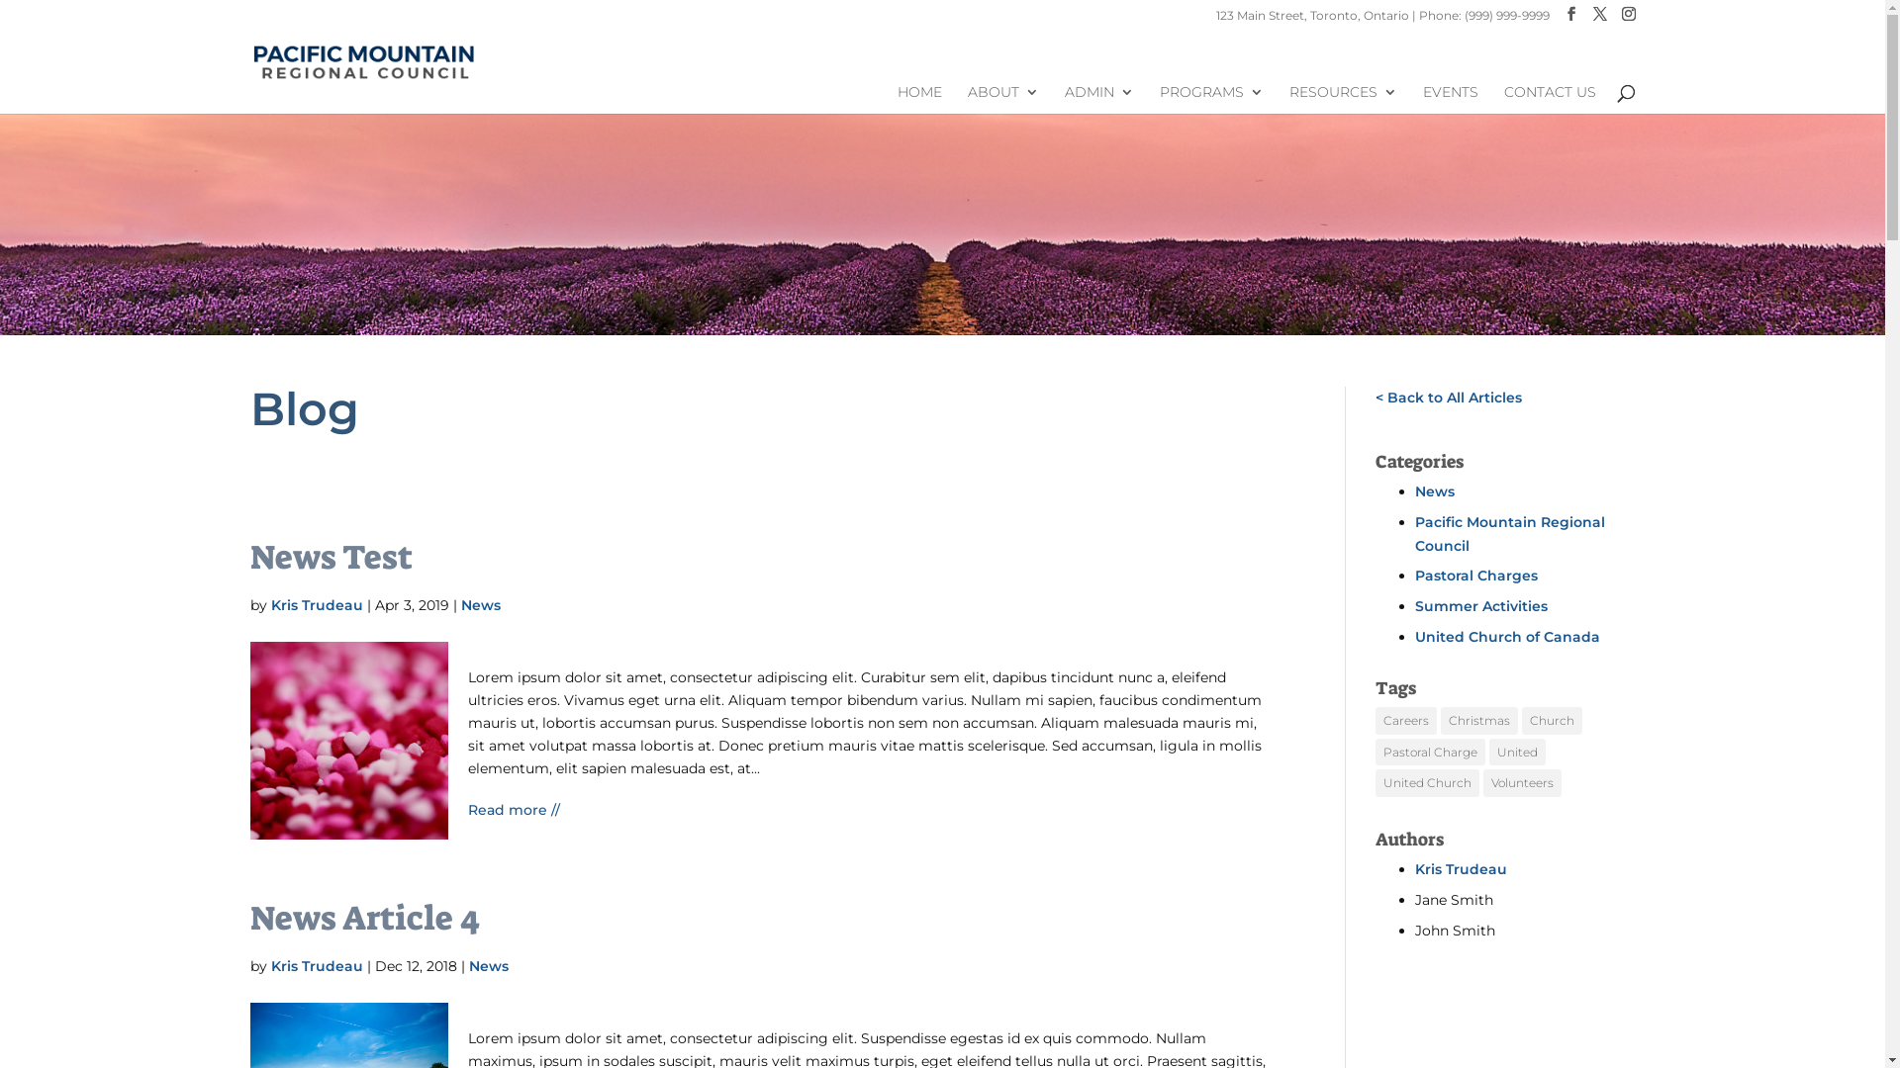 This screenshot has width=1900, height=1068. What do you see at coordinates (513, 810) in the screenshot?
I see `Read more //` at bounding box center [513, 810].